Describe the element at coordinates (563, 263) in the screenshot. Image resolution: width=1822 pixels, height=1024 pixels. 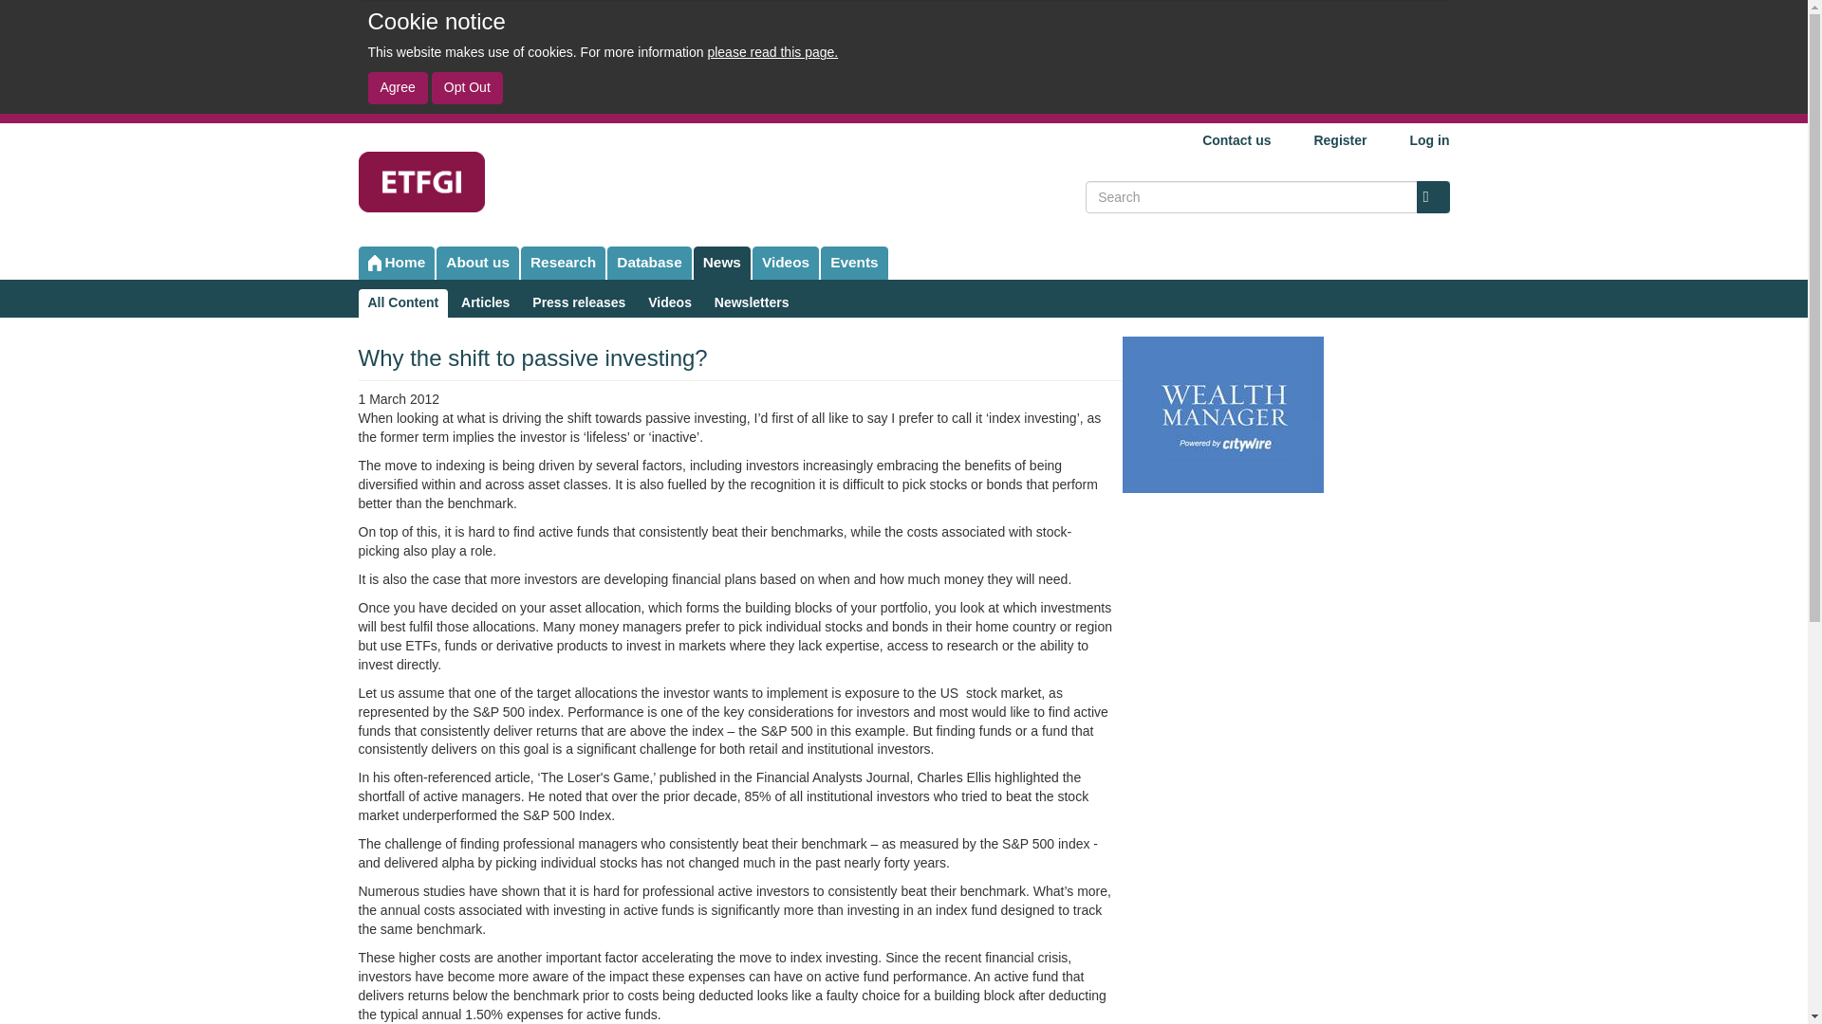
I see `Research` at that location.